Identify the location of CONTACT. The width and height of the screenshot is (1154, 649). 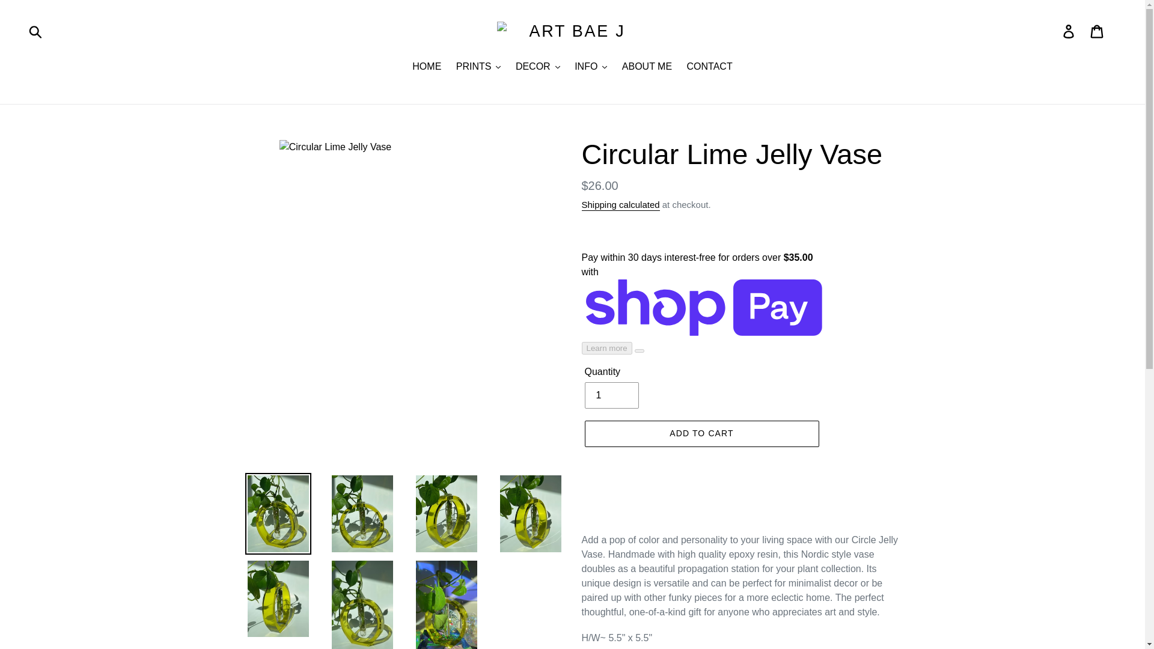
(709, 67).